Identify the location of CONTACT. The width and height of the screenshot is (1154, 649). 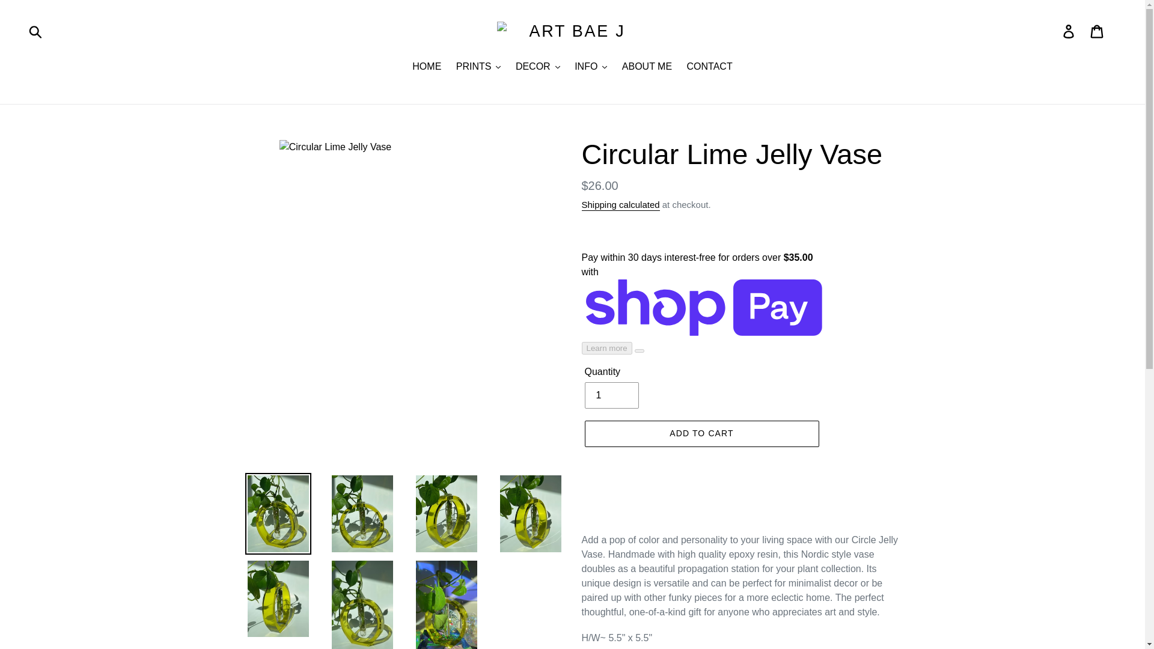
(709, 67).